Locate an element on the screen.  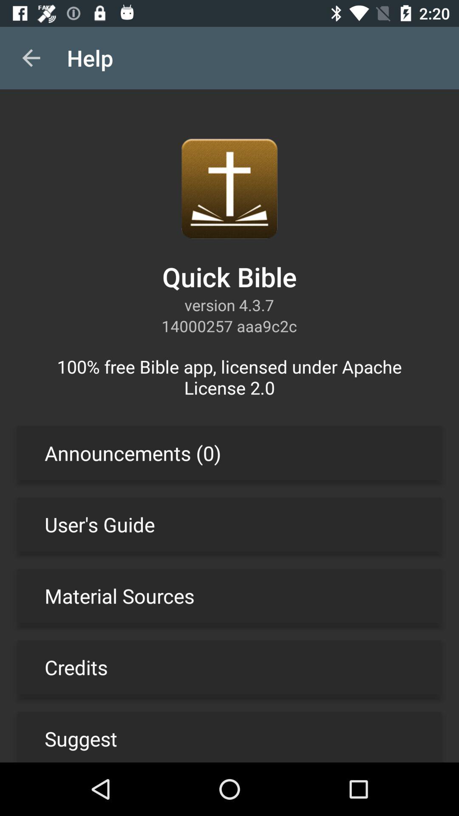
turn on the 100 free bible icon is located at coordinates (229, 377).